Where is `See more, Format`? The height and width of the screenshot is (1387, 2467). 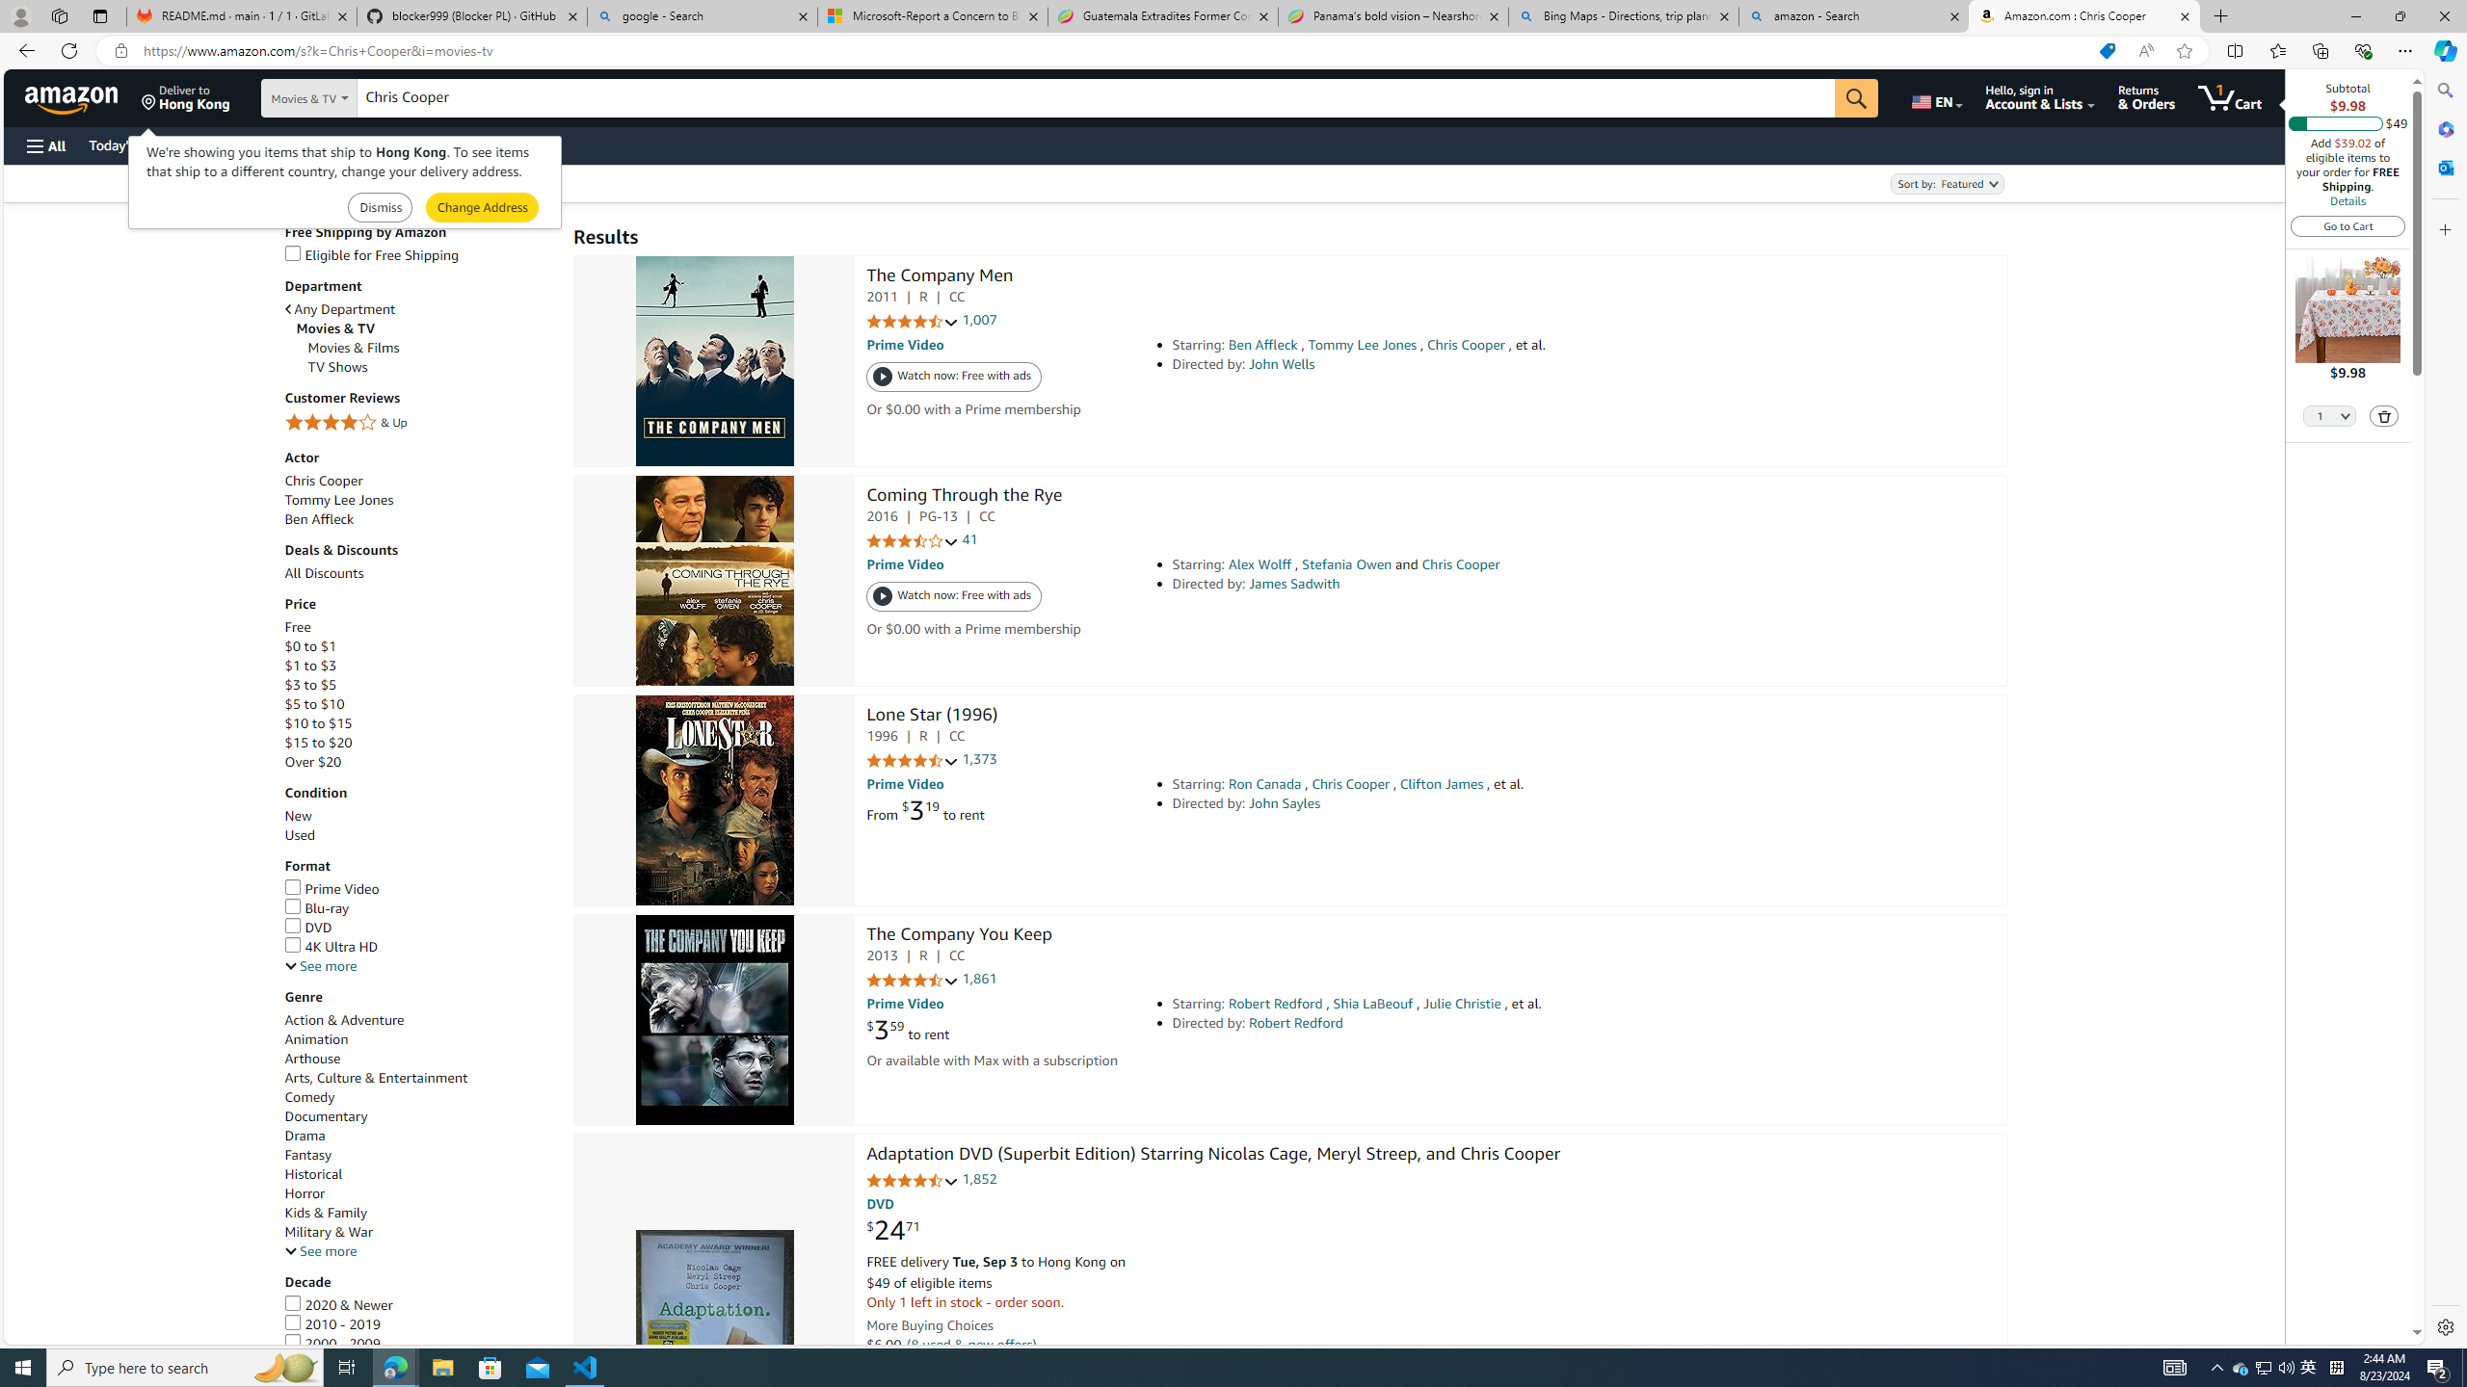 See more, Format is located at coordinates (320, 965).